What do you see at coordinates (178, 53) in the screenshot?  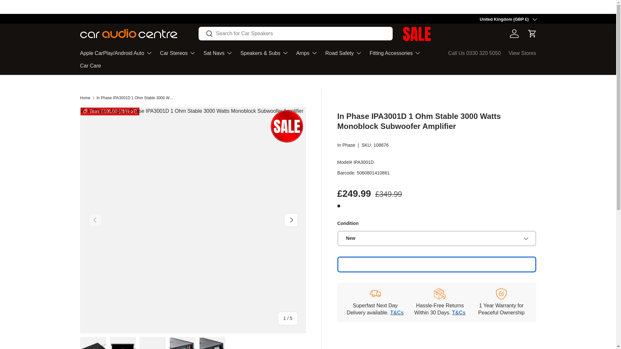 I see `Car Stereos` at bounding box center [178, 53].